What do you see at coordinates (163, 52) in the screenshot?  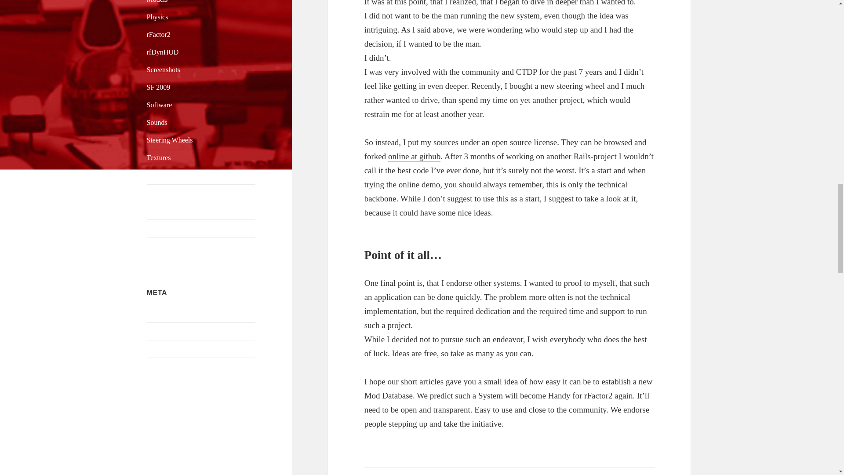 I see `rfDynHUD` at bounding box center [163, 52].